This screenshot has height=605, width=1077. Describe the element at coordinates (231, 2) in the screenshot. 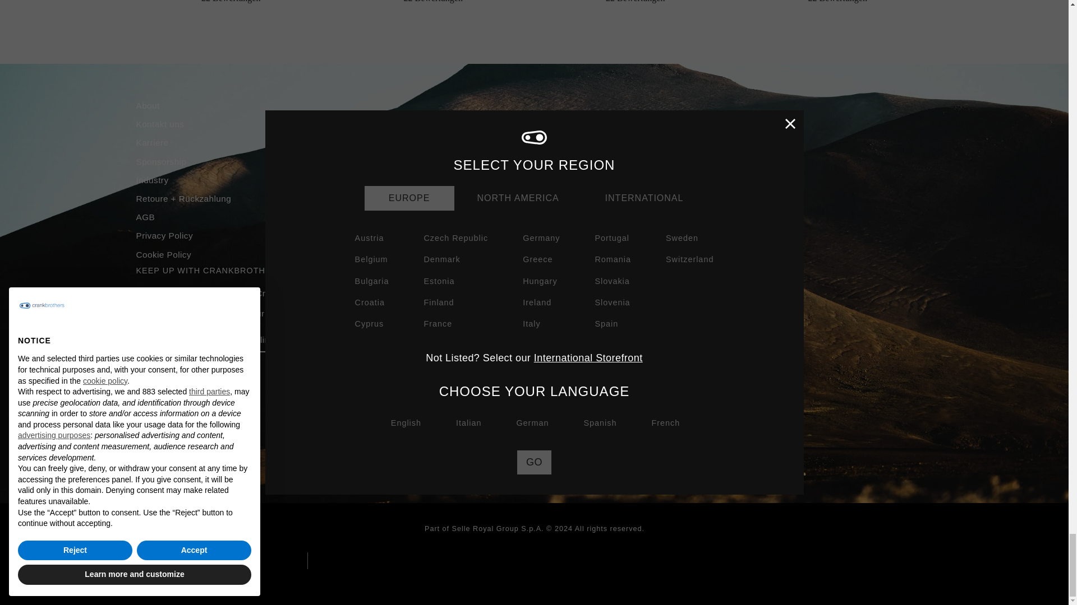

I see `22 Bewertungen` at that location.